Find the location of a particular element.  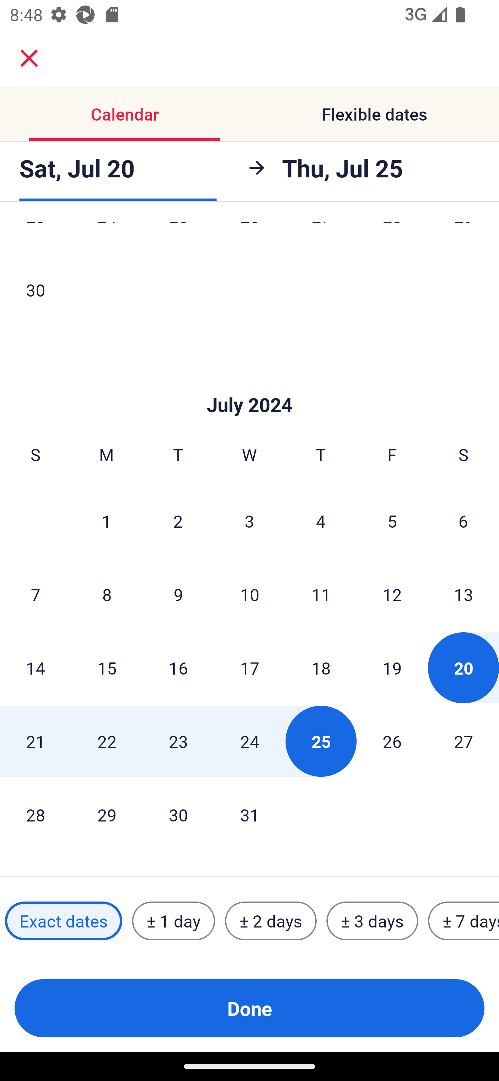

7 Sunday, July 7, 2024 is located at coordinates (35, 595).